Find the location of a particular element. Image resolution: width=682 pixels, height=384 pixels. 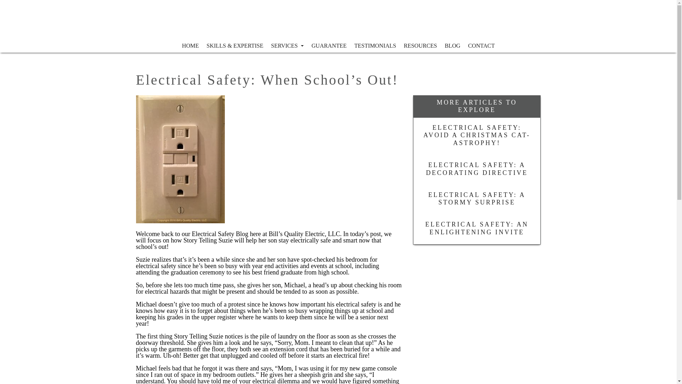

Guarantee is located at coordinates (329, 46).